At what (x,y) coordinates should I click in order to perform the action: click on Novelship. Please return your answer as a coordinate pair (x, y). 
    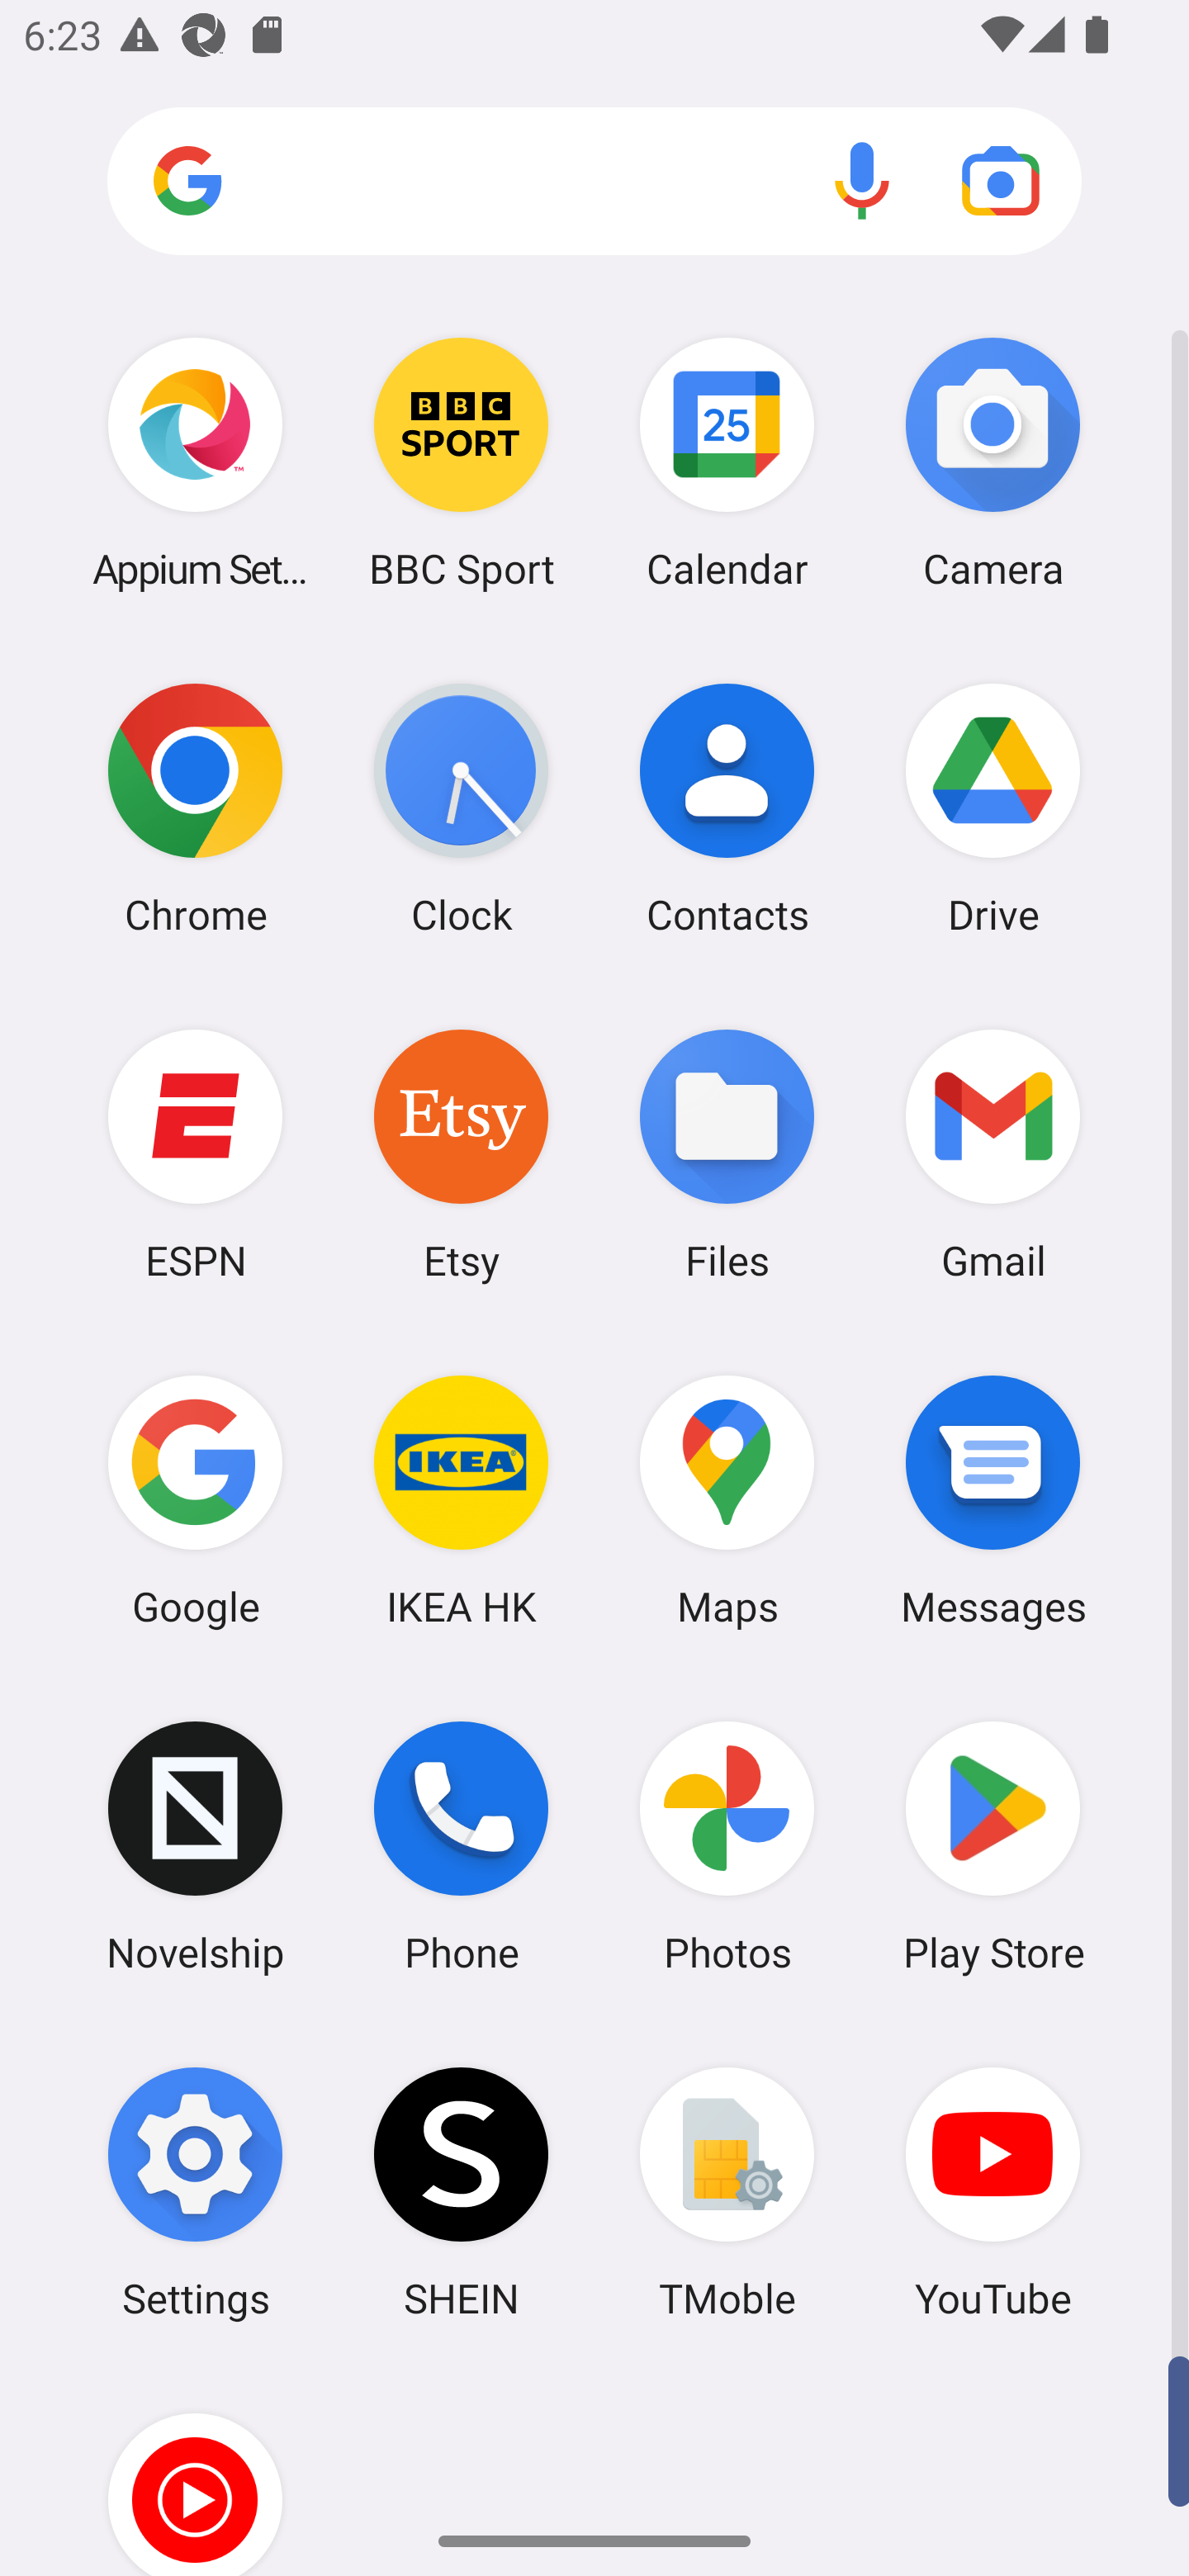
    Looking at the image, I should click on (195, 1847).